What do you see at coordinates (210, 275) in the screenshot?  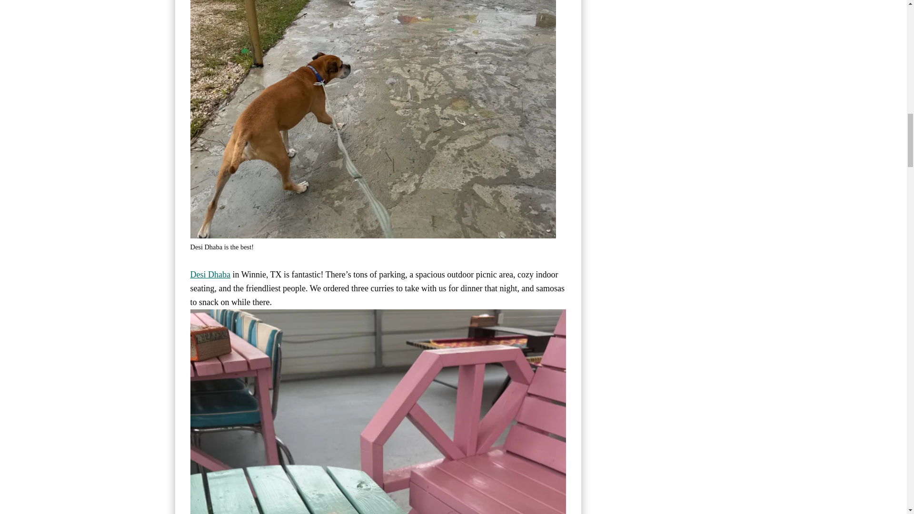 I see `Desi Dhaba` at bounding box center [210, 275].